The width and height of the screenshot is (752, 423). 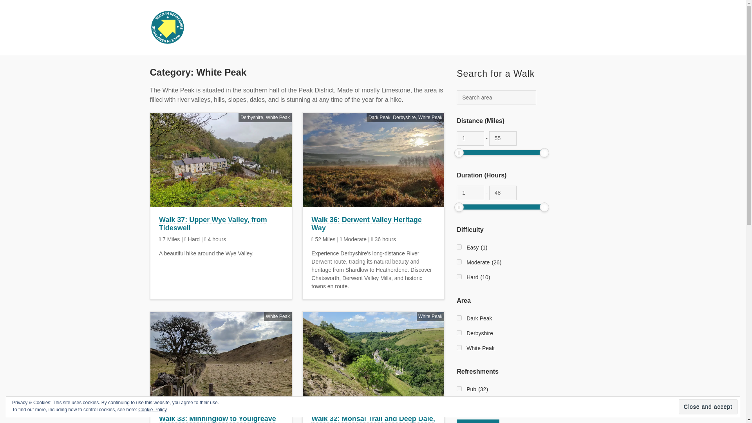 I want to click on Close and accept, so click(x=708, y=407).